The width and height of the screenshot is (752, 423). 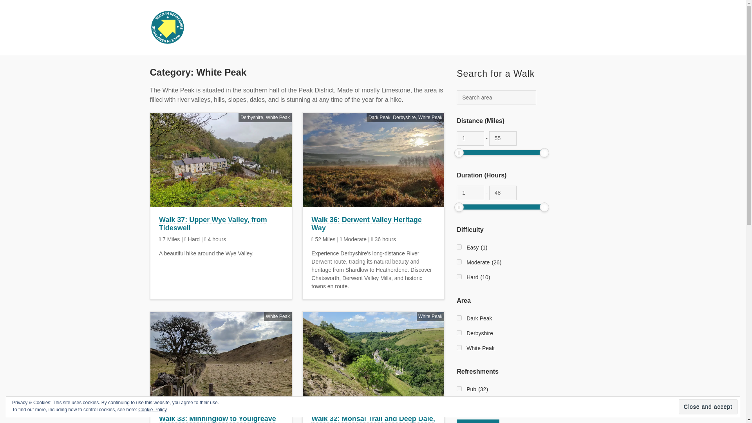 I want to click on Close and accept, so click(x=708, y=407).